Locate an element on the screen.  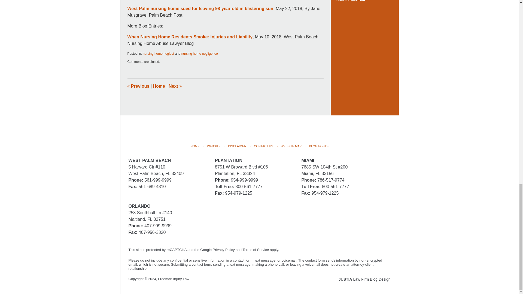
nursing home neglect is located at coordinates (159, 54).